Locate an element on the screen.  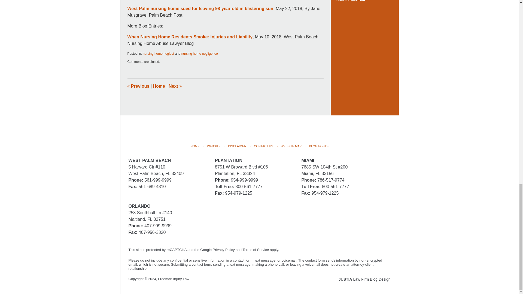
nursing home neglect is located at coordinates (159, 54).